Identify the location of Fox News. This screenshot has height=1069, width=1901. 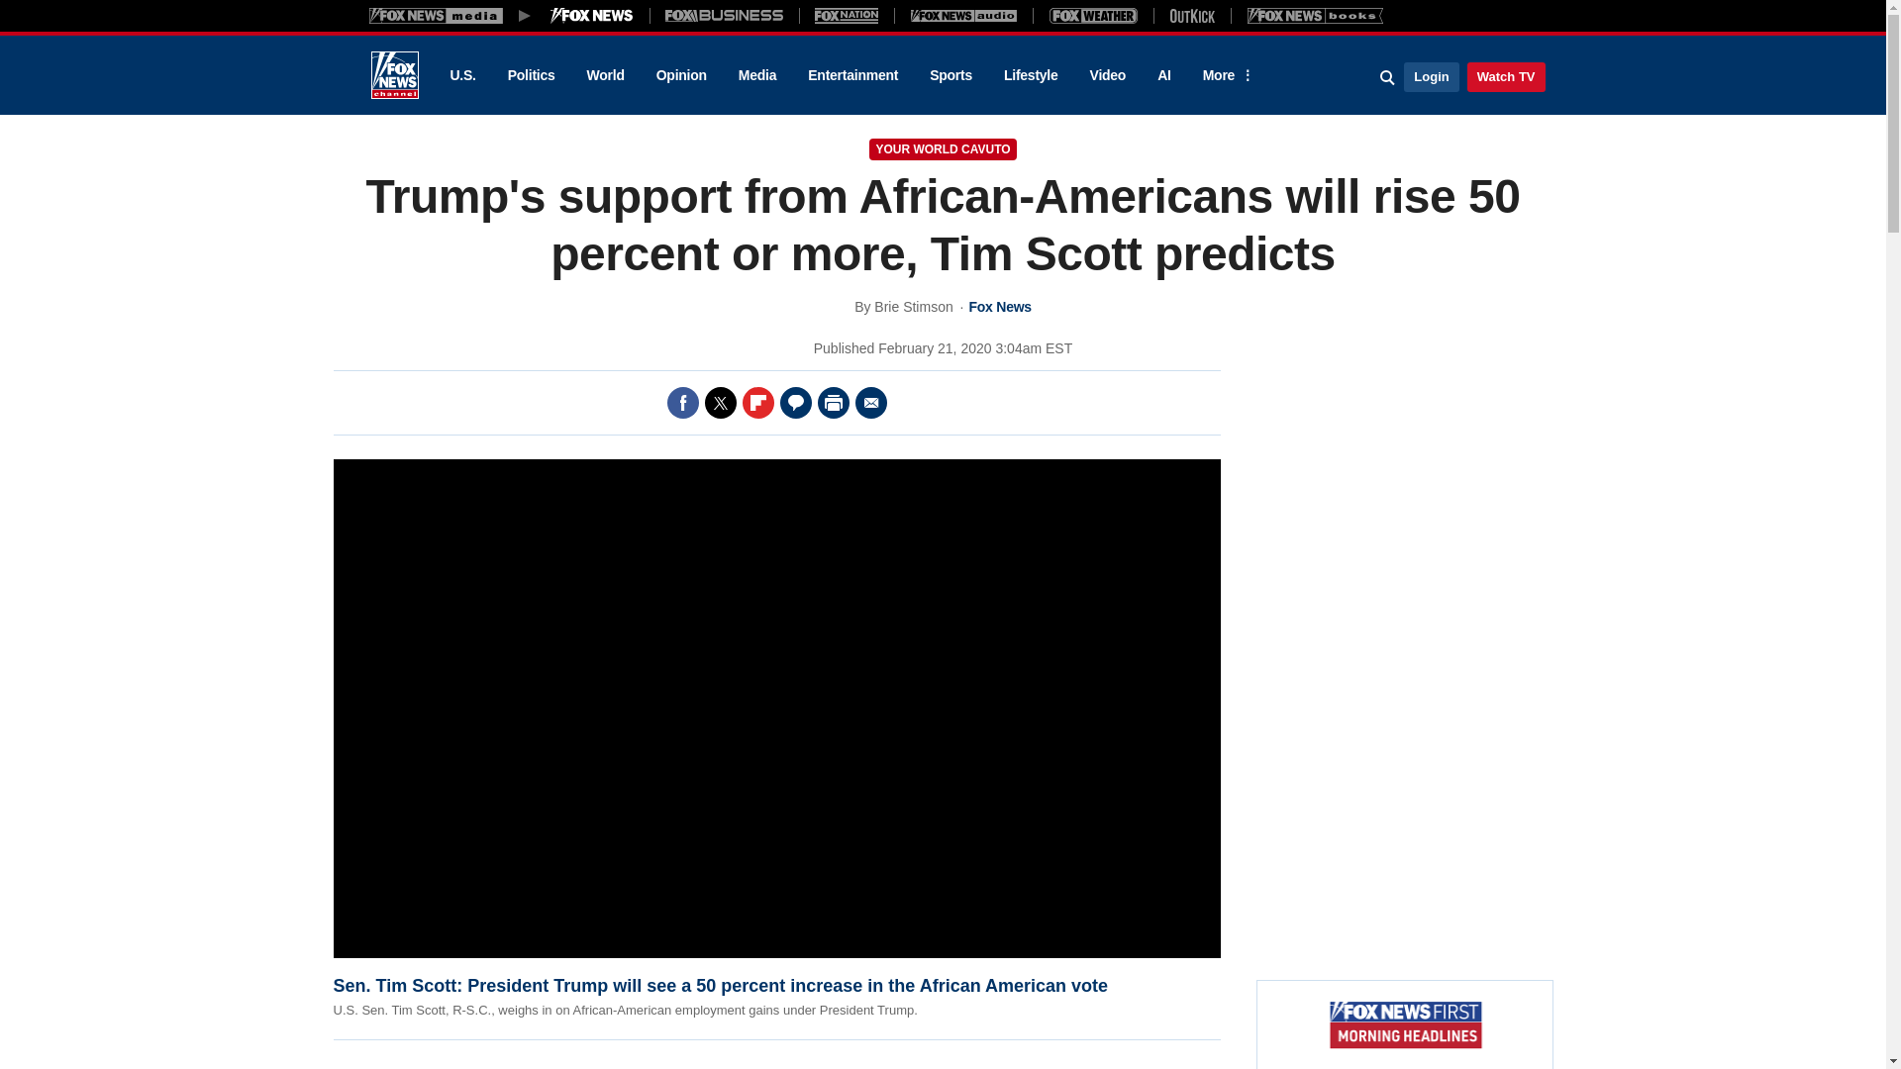
(394, 75).